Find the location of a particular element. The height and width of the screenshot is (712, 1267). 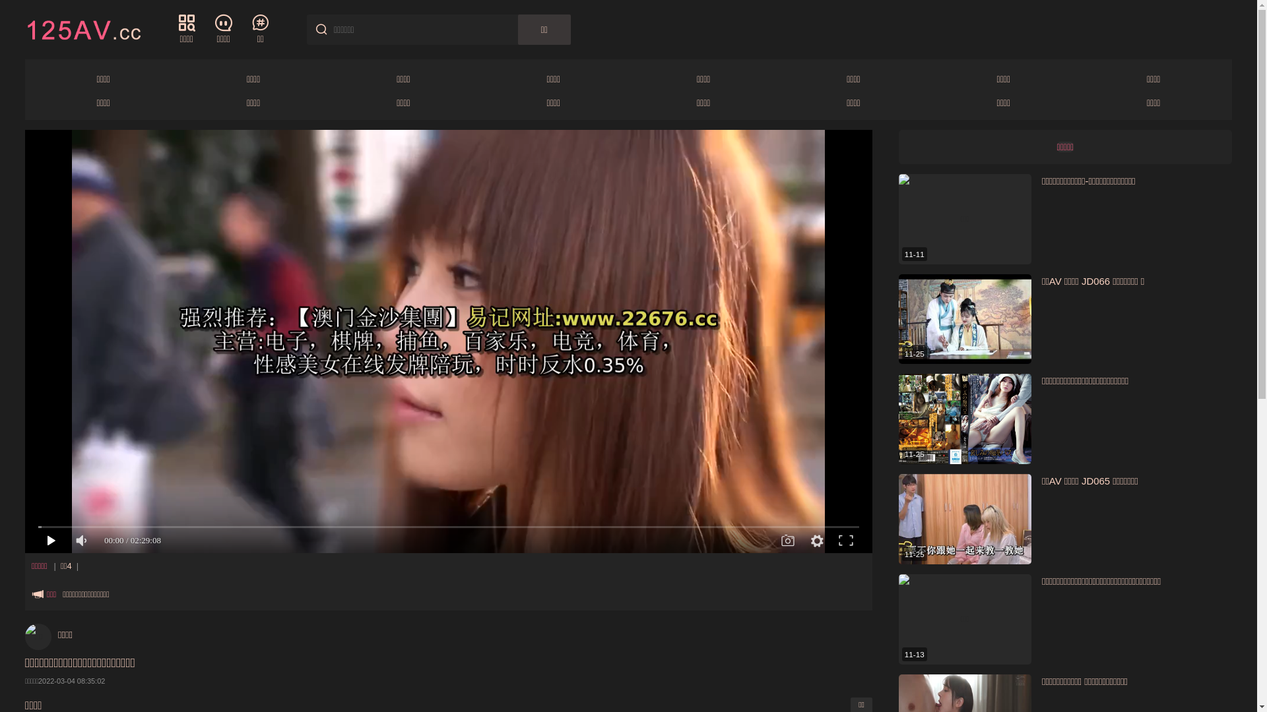

11-25 is located at coordinates (965, 519).